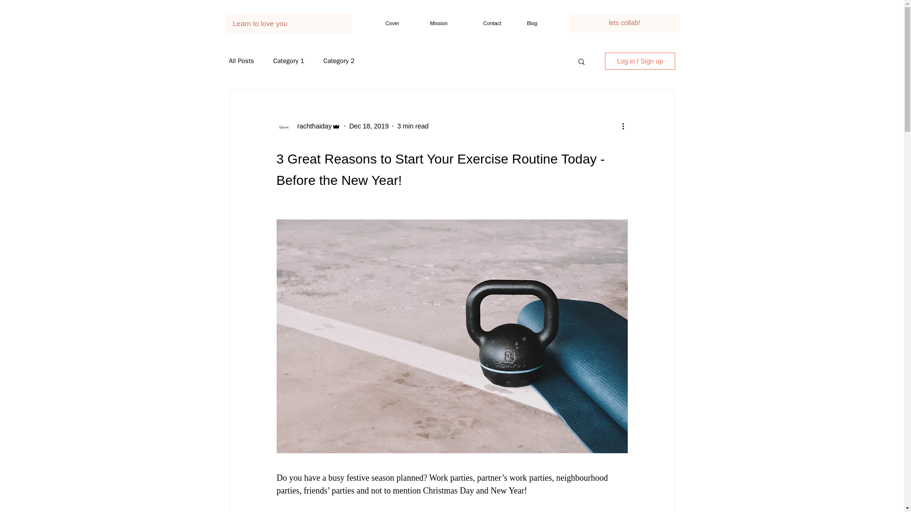 Image resolution: width=911 pixels, height=512 pixels. What do you see at coordinates (311, 126) in the screenshot?
I see `rachthaiday` at bounding box center [311, 126].